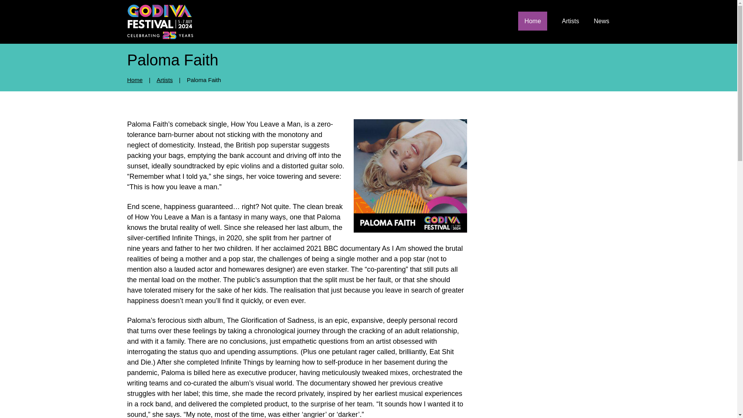 Image resolution: width=743 pixels, height=418 pixels. I want to click on Home, so click(135, 80).